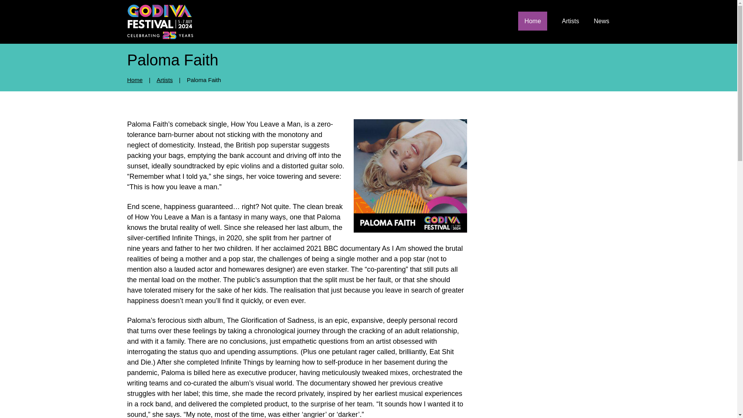 Image resolution: width=743 pixels, height=418 pixels. I want to click on Home, so click(135, 80).